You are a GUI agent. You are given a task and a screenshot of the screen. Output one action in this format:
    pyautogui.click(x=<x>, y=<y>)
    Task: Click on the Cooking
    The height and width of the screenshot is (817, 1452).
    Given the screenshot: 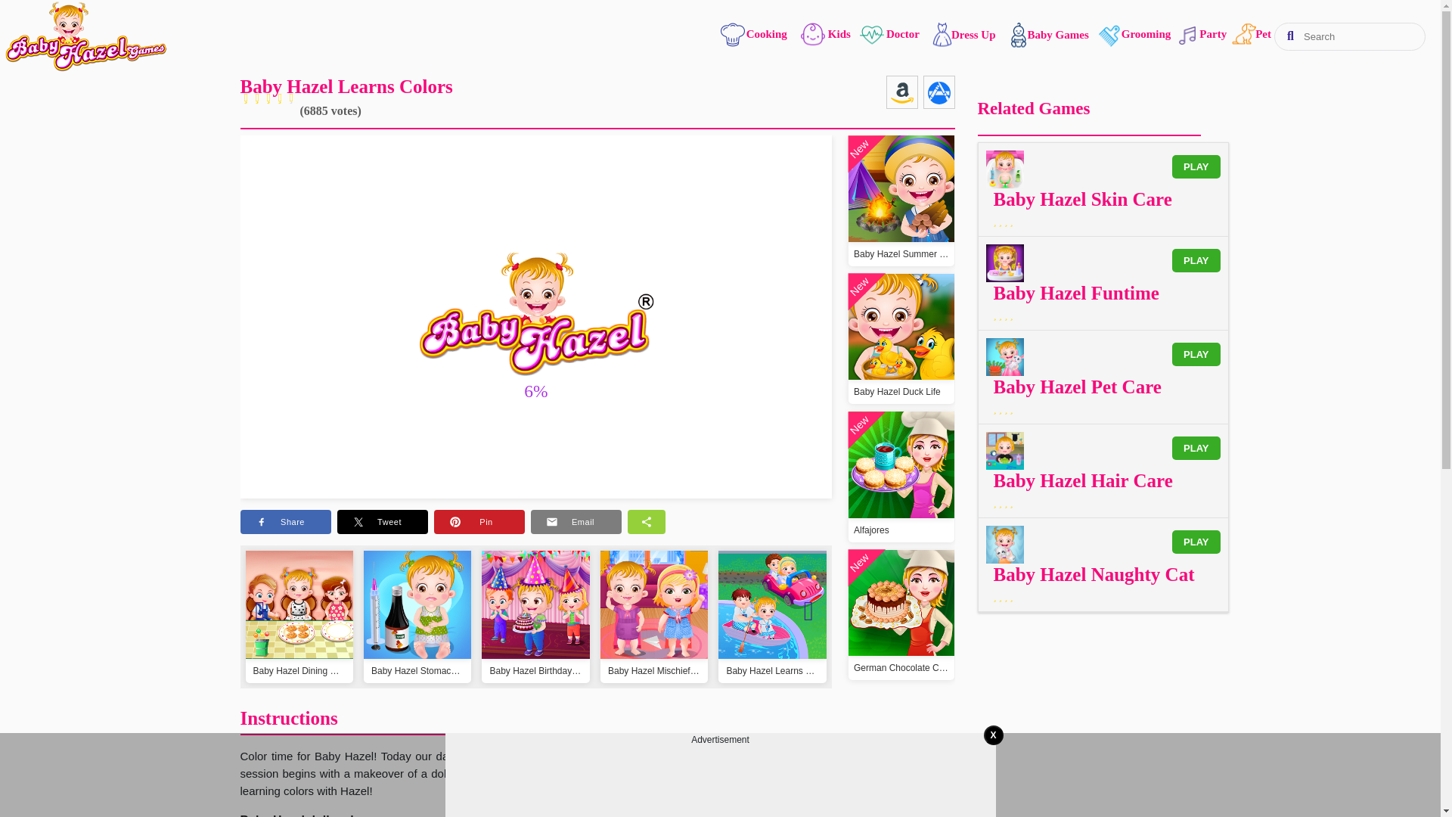 What is the action you would take?
    pyautogui.click(x=755, y=36)
    